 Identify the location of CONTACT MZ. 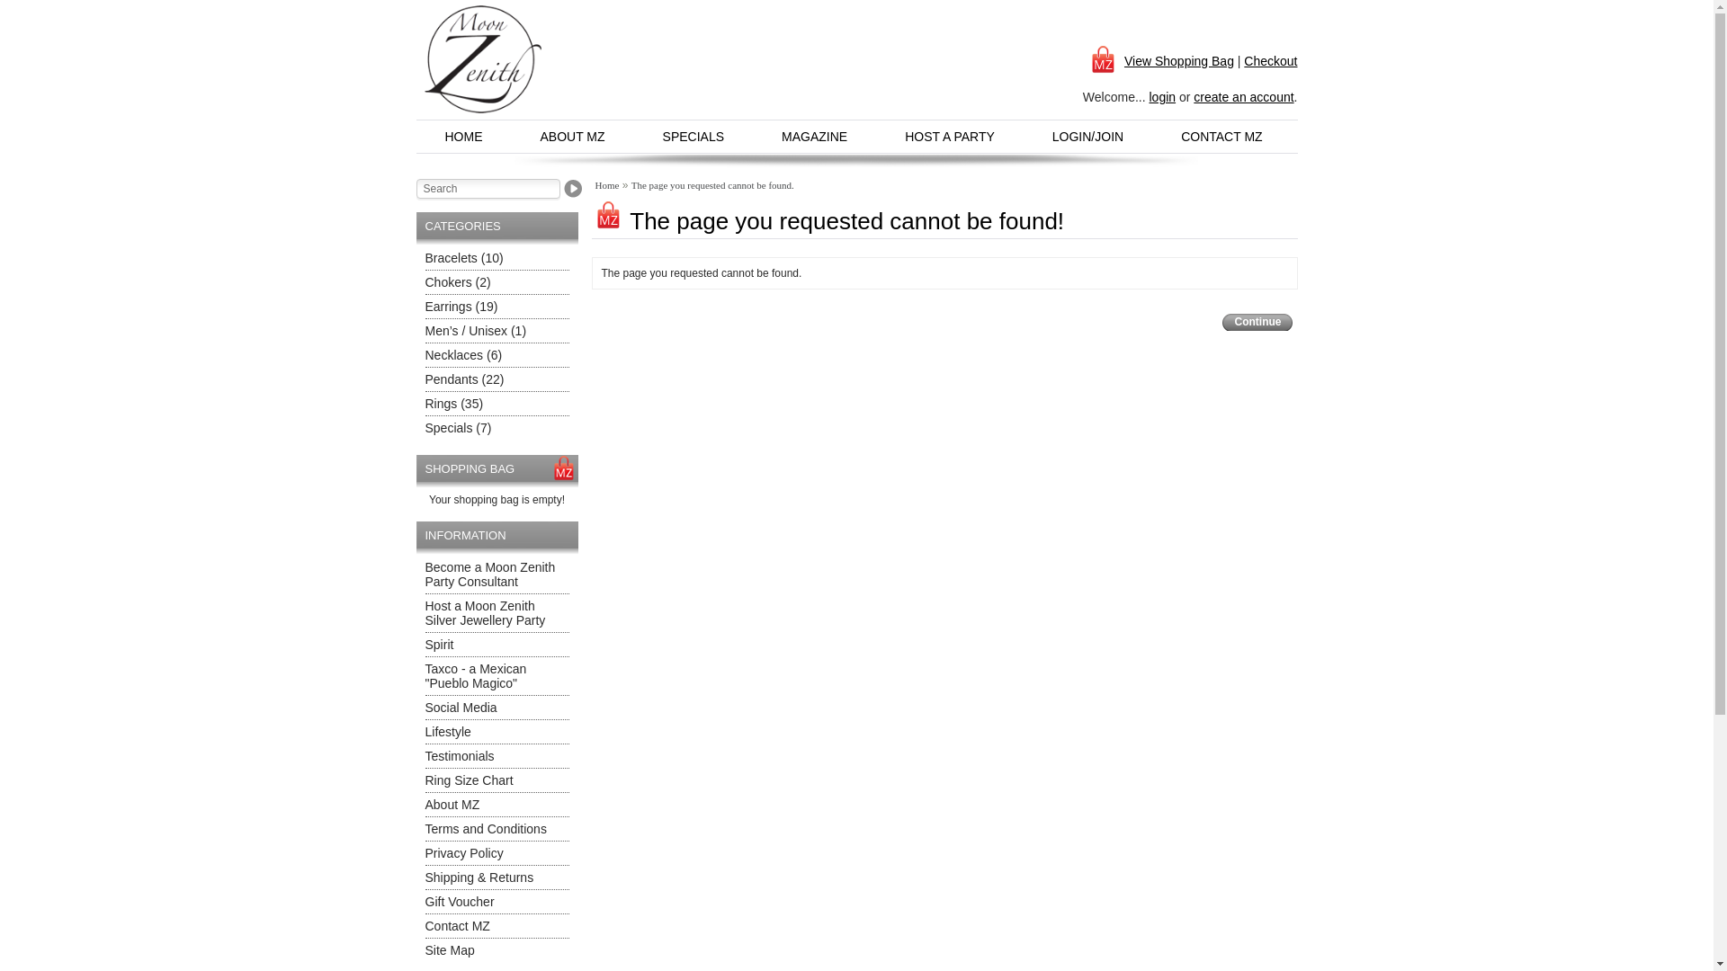
(1221, 137).